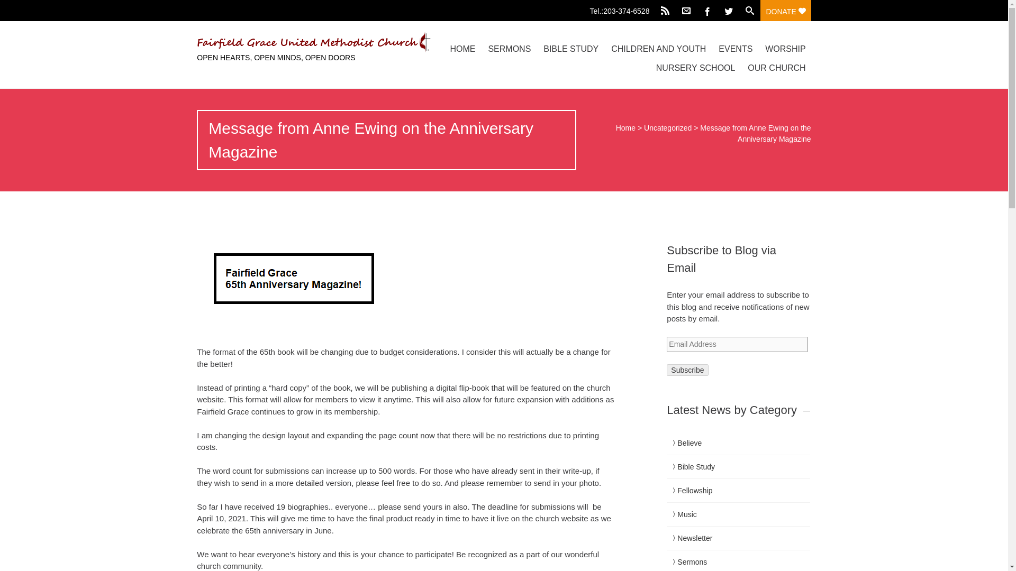  Describe the element at coordinates (570, 49) in the screenshot. I see `BIBLE STUDY` at that location.